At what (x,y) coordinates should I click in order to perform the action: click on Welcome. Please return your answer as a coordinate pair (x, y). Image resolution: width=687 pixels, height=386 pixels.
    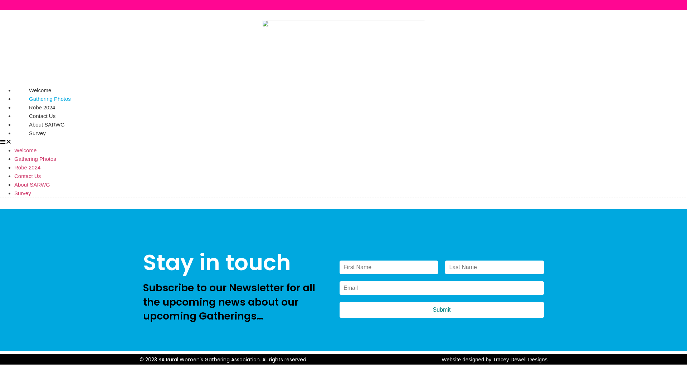
    Looking at the image, I should click on (40, 90).